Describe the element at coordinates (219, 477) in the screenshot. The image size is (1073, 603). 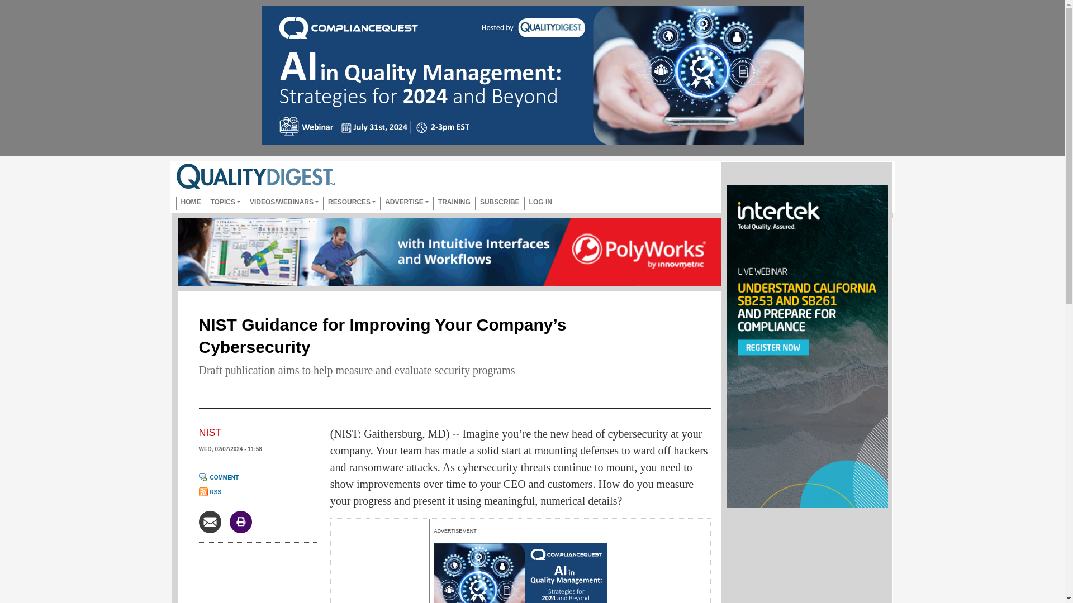
I see `Contribute a comment to this article` at that location.